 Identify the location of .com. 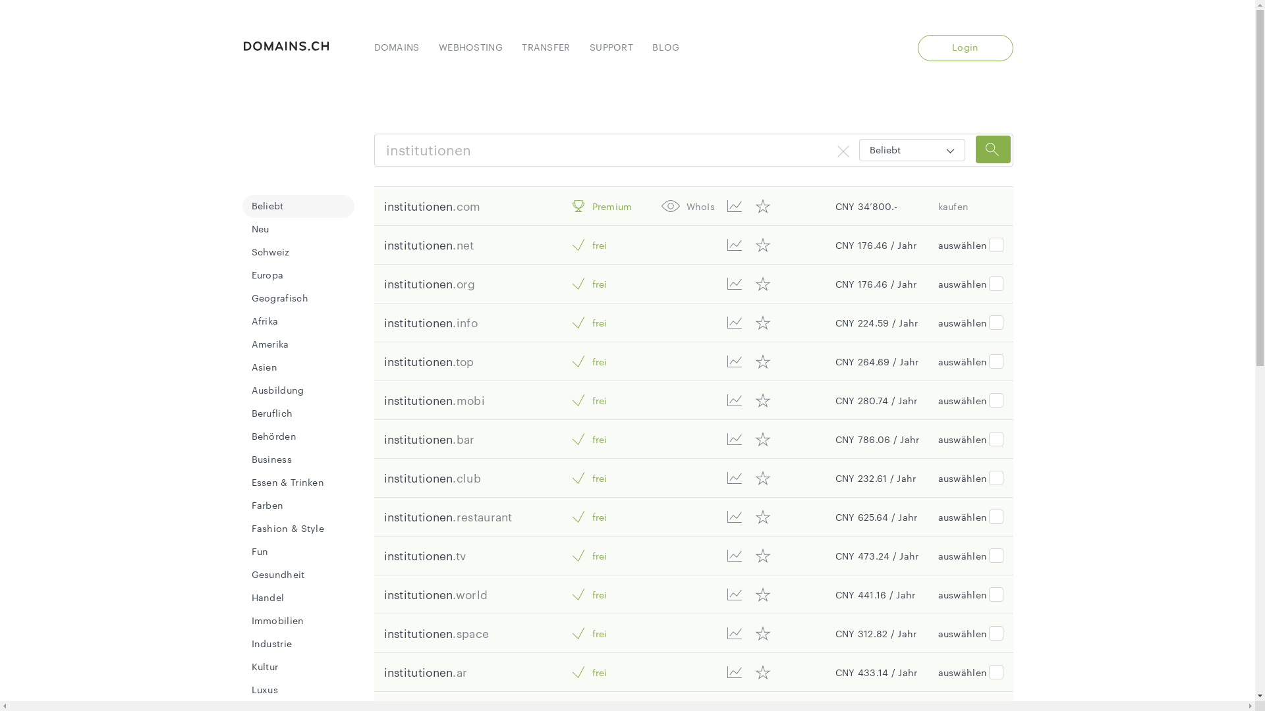
(466, 206).